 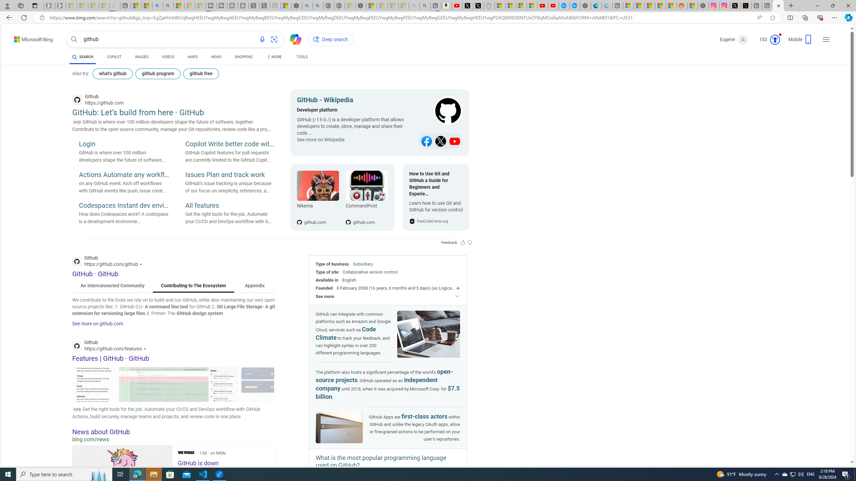 What do you see at coordinates (671, 6) in the screenshot?
I see `Shanghai, China Weather trends | Microsoft Weather` at bounding box center [671, 6].